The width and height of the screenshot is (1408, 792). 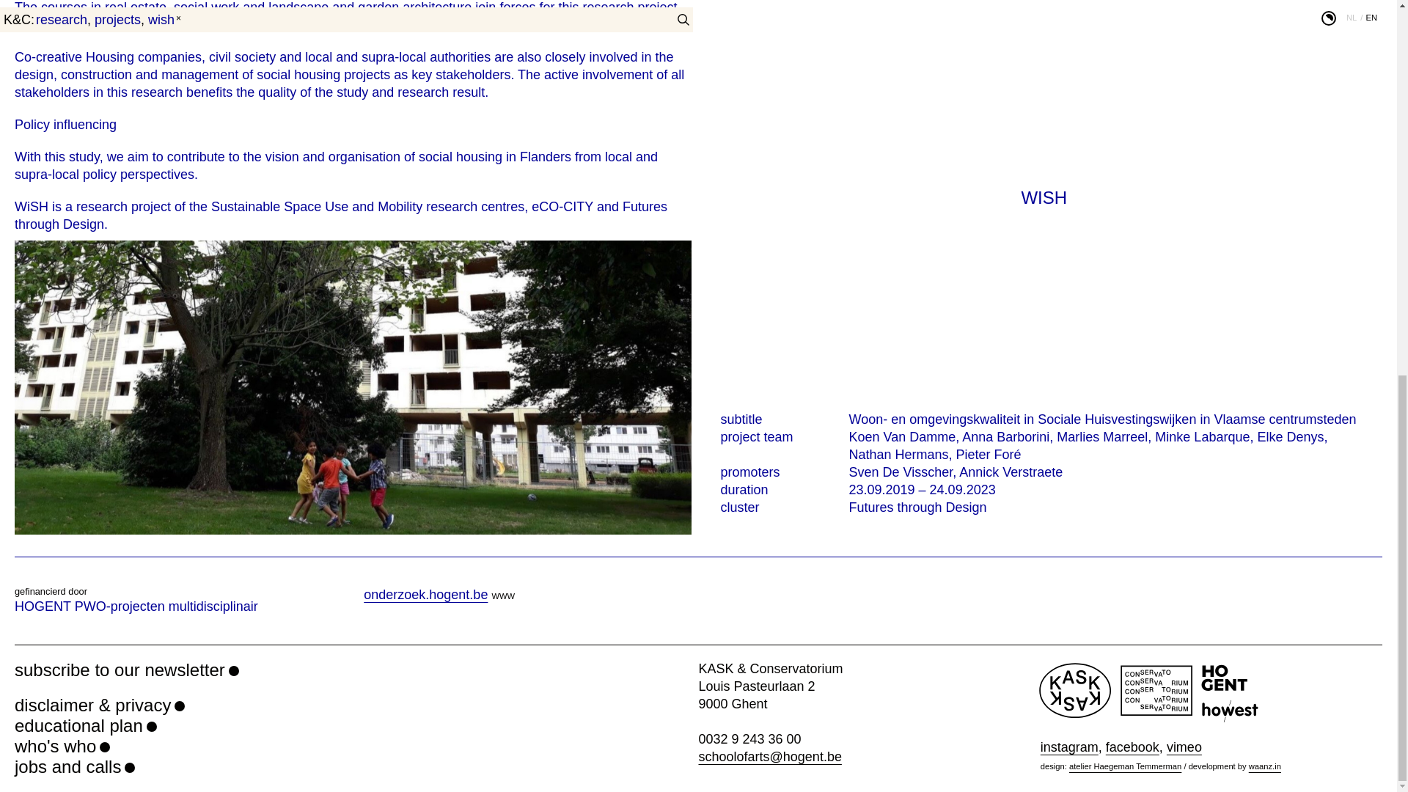 I want to click on instagram, so click(x=1069, y=747).